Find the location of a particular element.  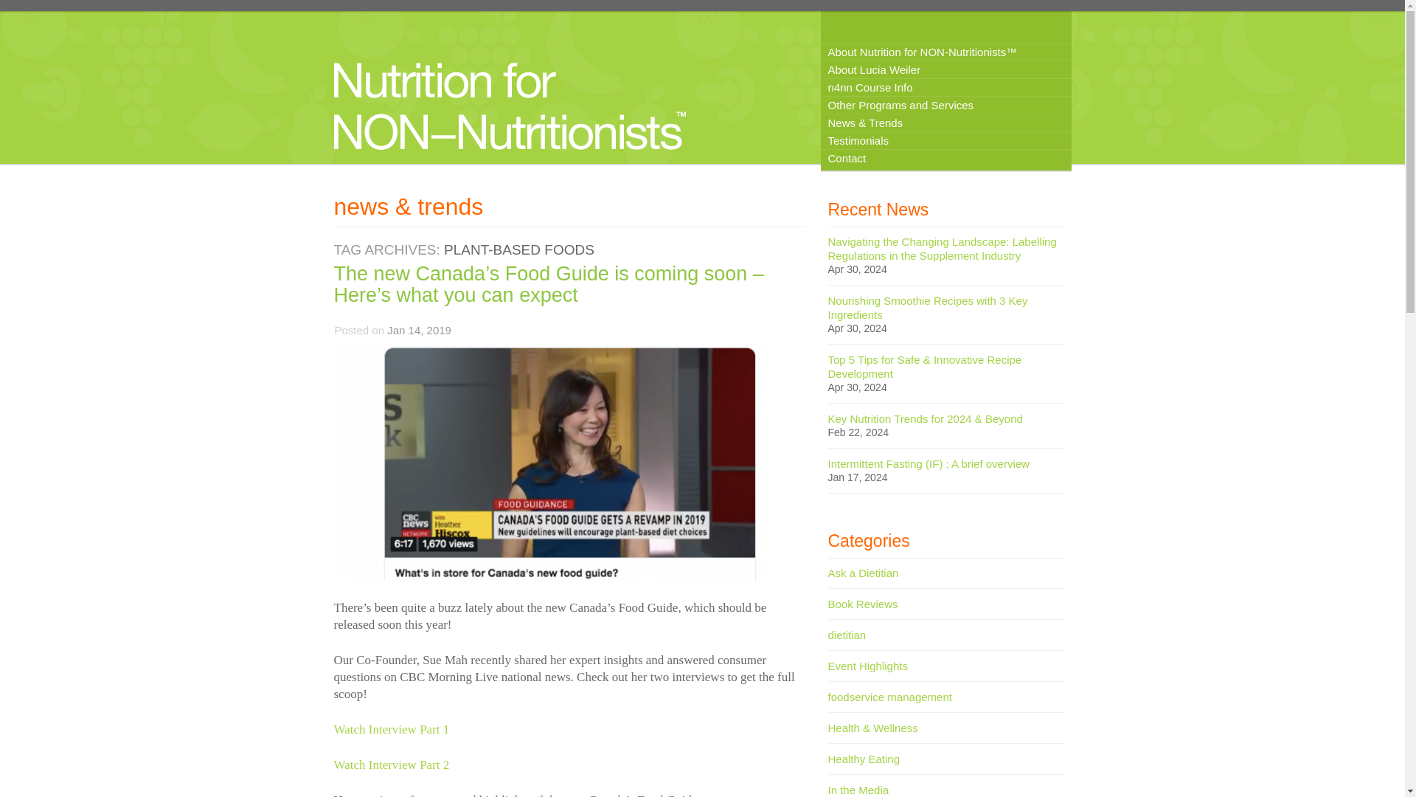

About Lucia Weiler is located at coordinates (945, 69).